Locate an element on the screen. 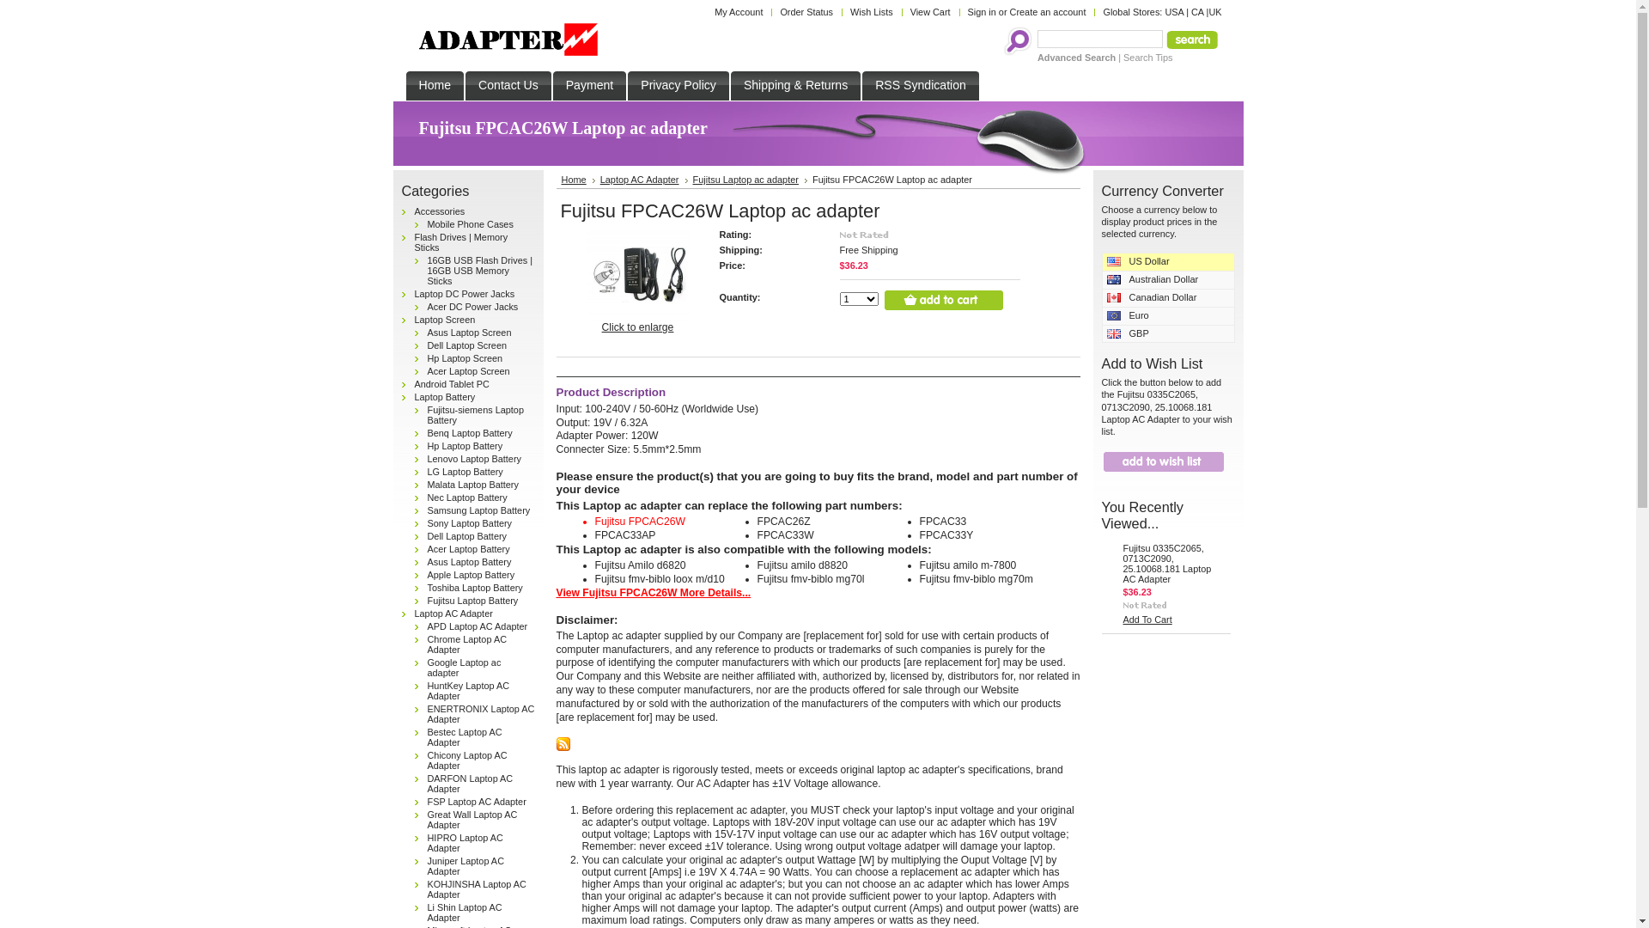 The height and width of the screenshot is (928, 1649). Acer DC Power Jacks is located at coordinates (473, 307).